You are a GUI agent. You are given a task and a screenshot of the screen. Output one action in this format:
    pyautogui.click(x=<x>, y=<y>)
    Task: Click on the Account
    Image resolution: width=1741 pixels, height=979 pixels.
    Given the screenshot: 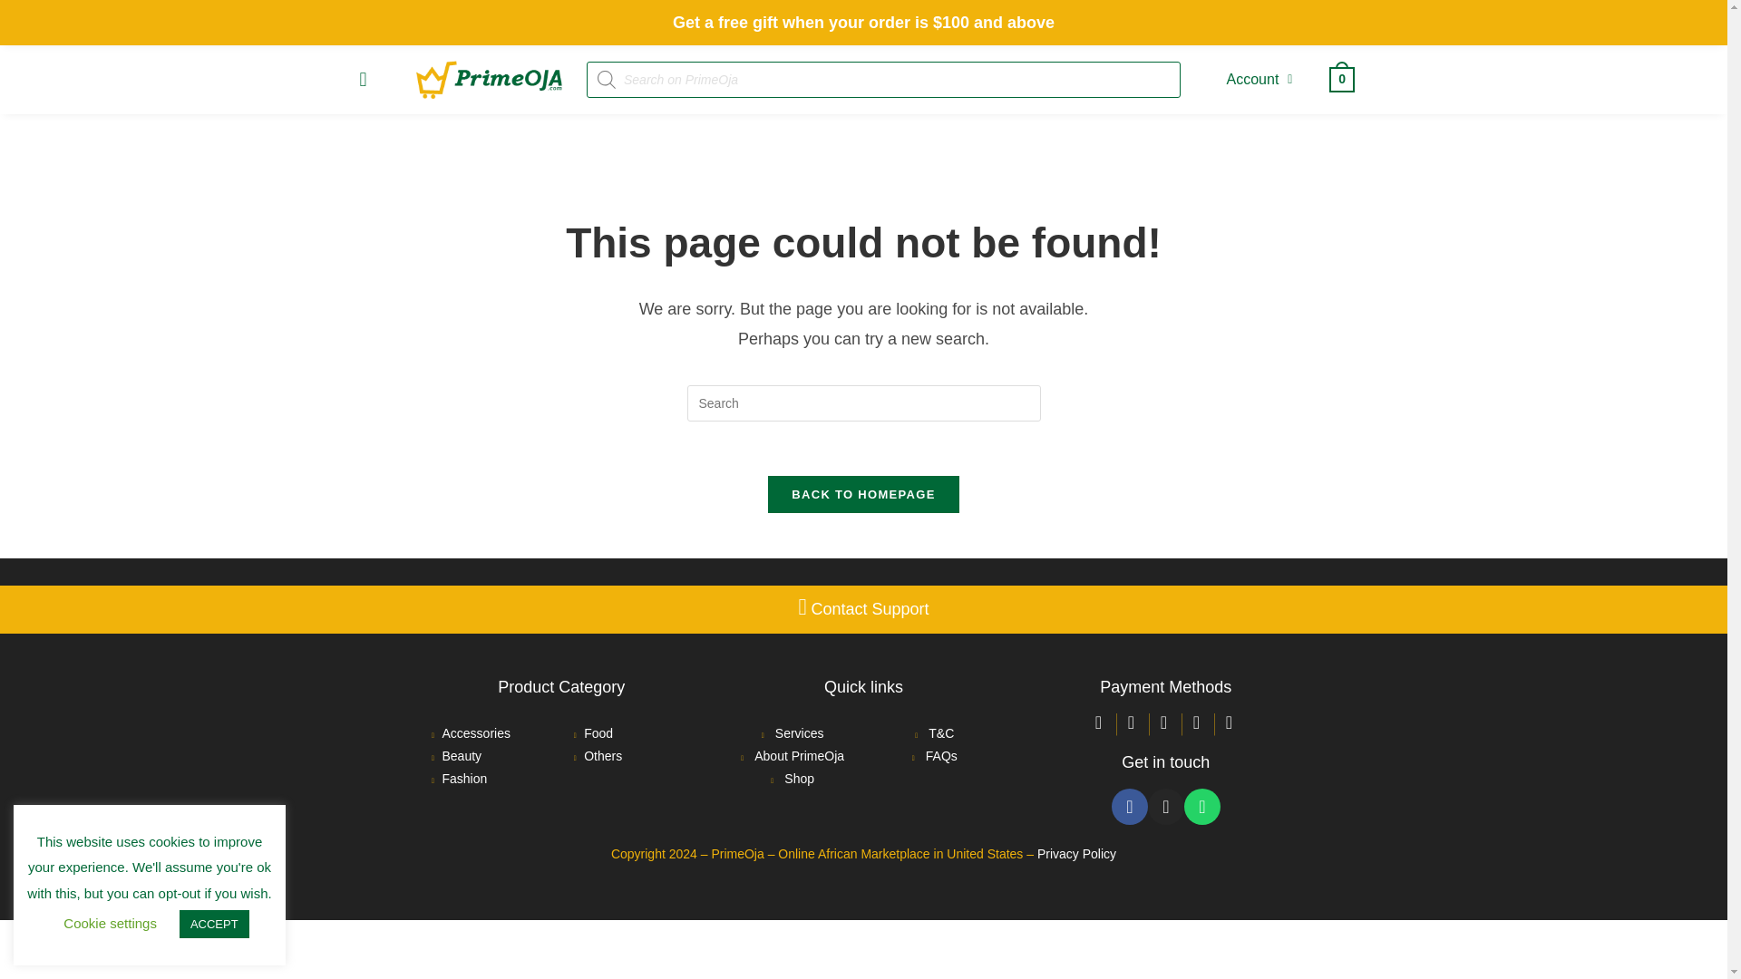 What is the action you would take?
    pyautogui.click(x=1260, y=80)
    